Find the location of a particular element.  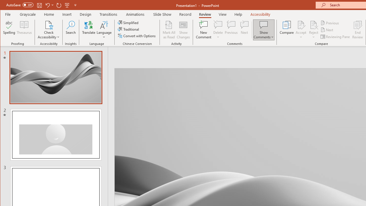

Transitions is located at coordinates (108, 14).